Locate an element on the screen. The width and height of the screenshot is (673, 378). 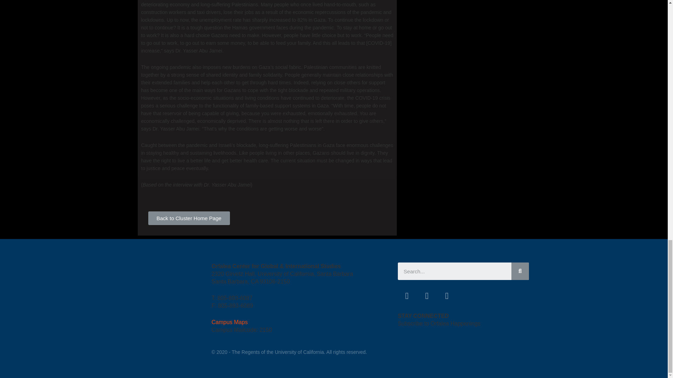
Search is located at coordinates (520, 271).